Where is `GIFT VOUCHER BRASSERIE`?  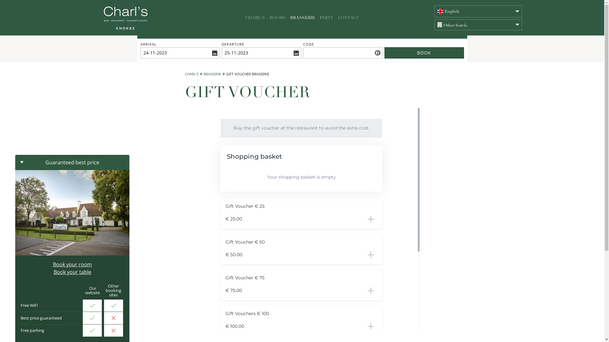
GIFT VOUCHER BRASSERIE is located at coordinates (247, 74).